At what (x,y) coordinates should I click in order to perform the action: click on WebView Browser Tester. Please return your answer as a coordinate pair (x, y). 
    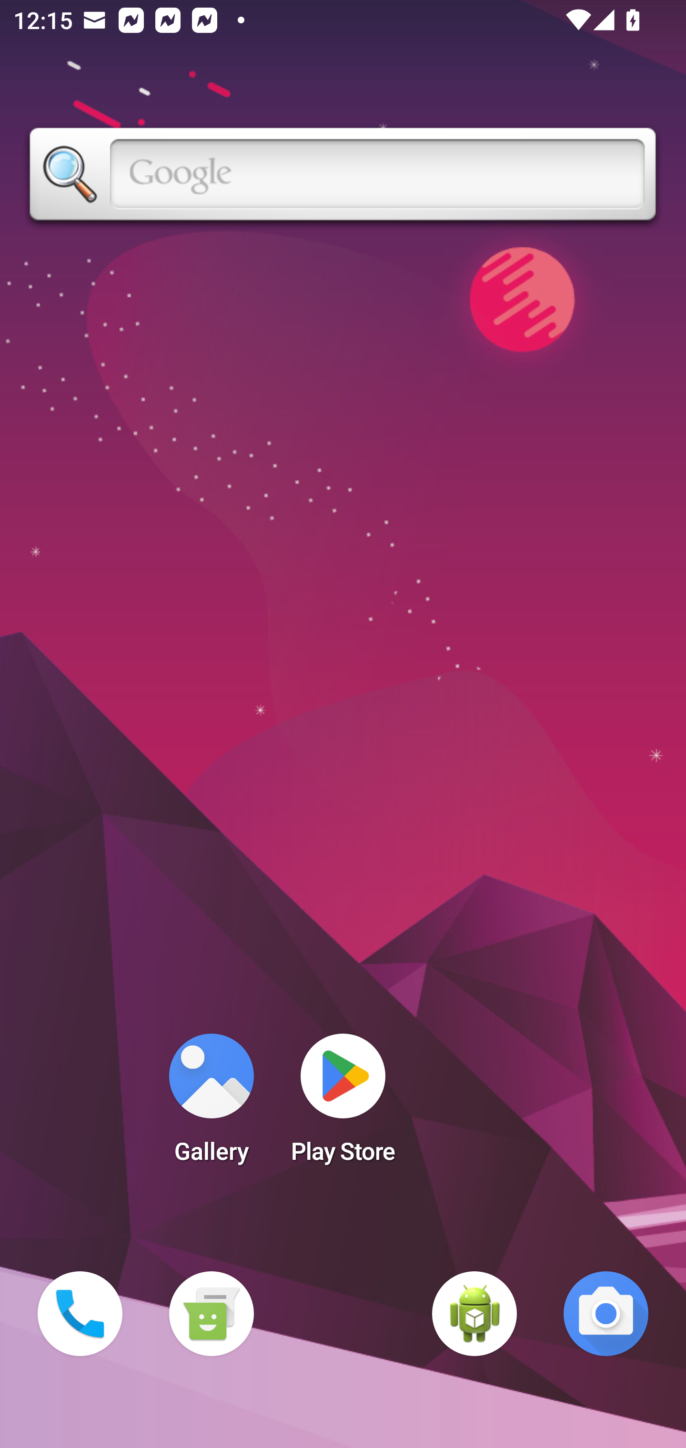
    Looking at the image, I should click on (474, 1314).